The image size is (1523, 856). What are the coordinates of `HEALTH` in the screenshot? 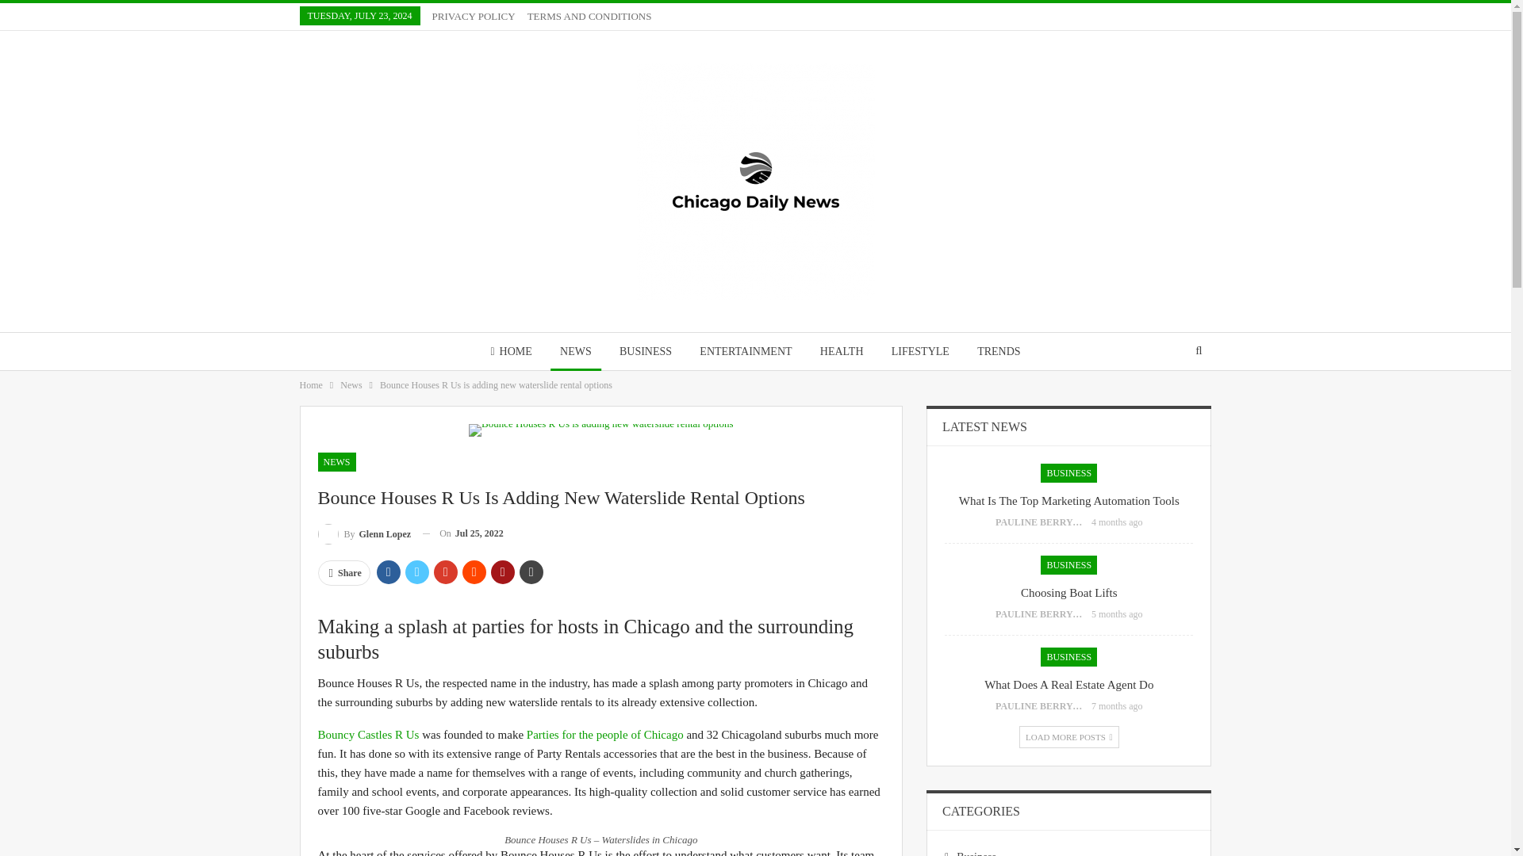 It's located at (841, 351).